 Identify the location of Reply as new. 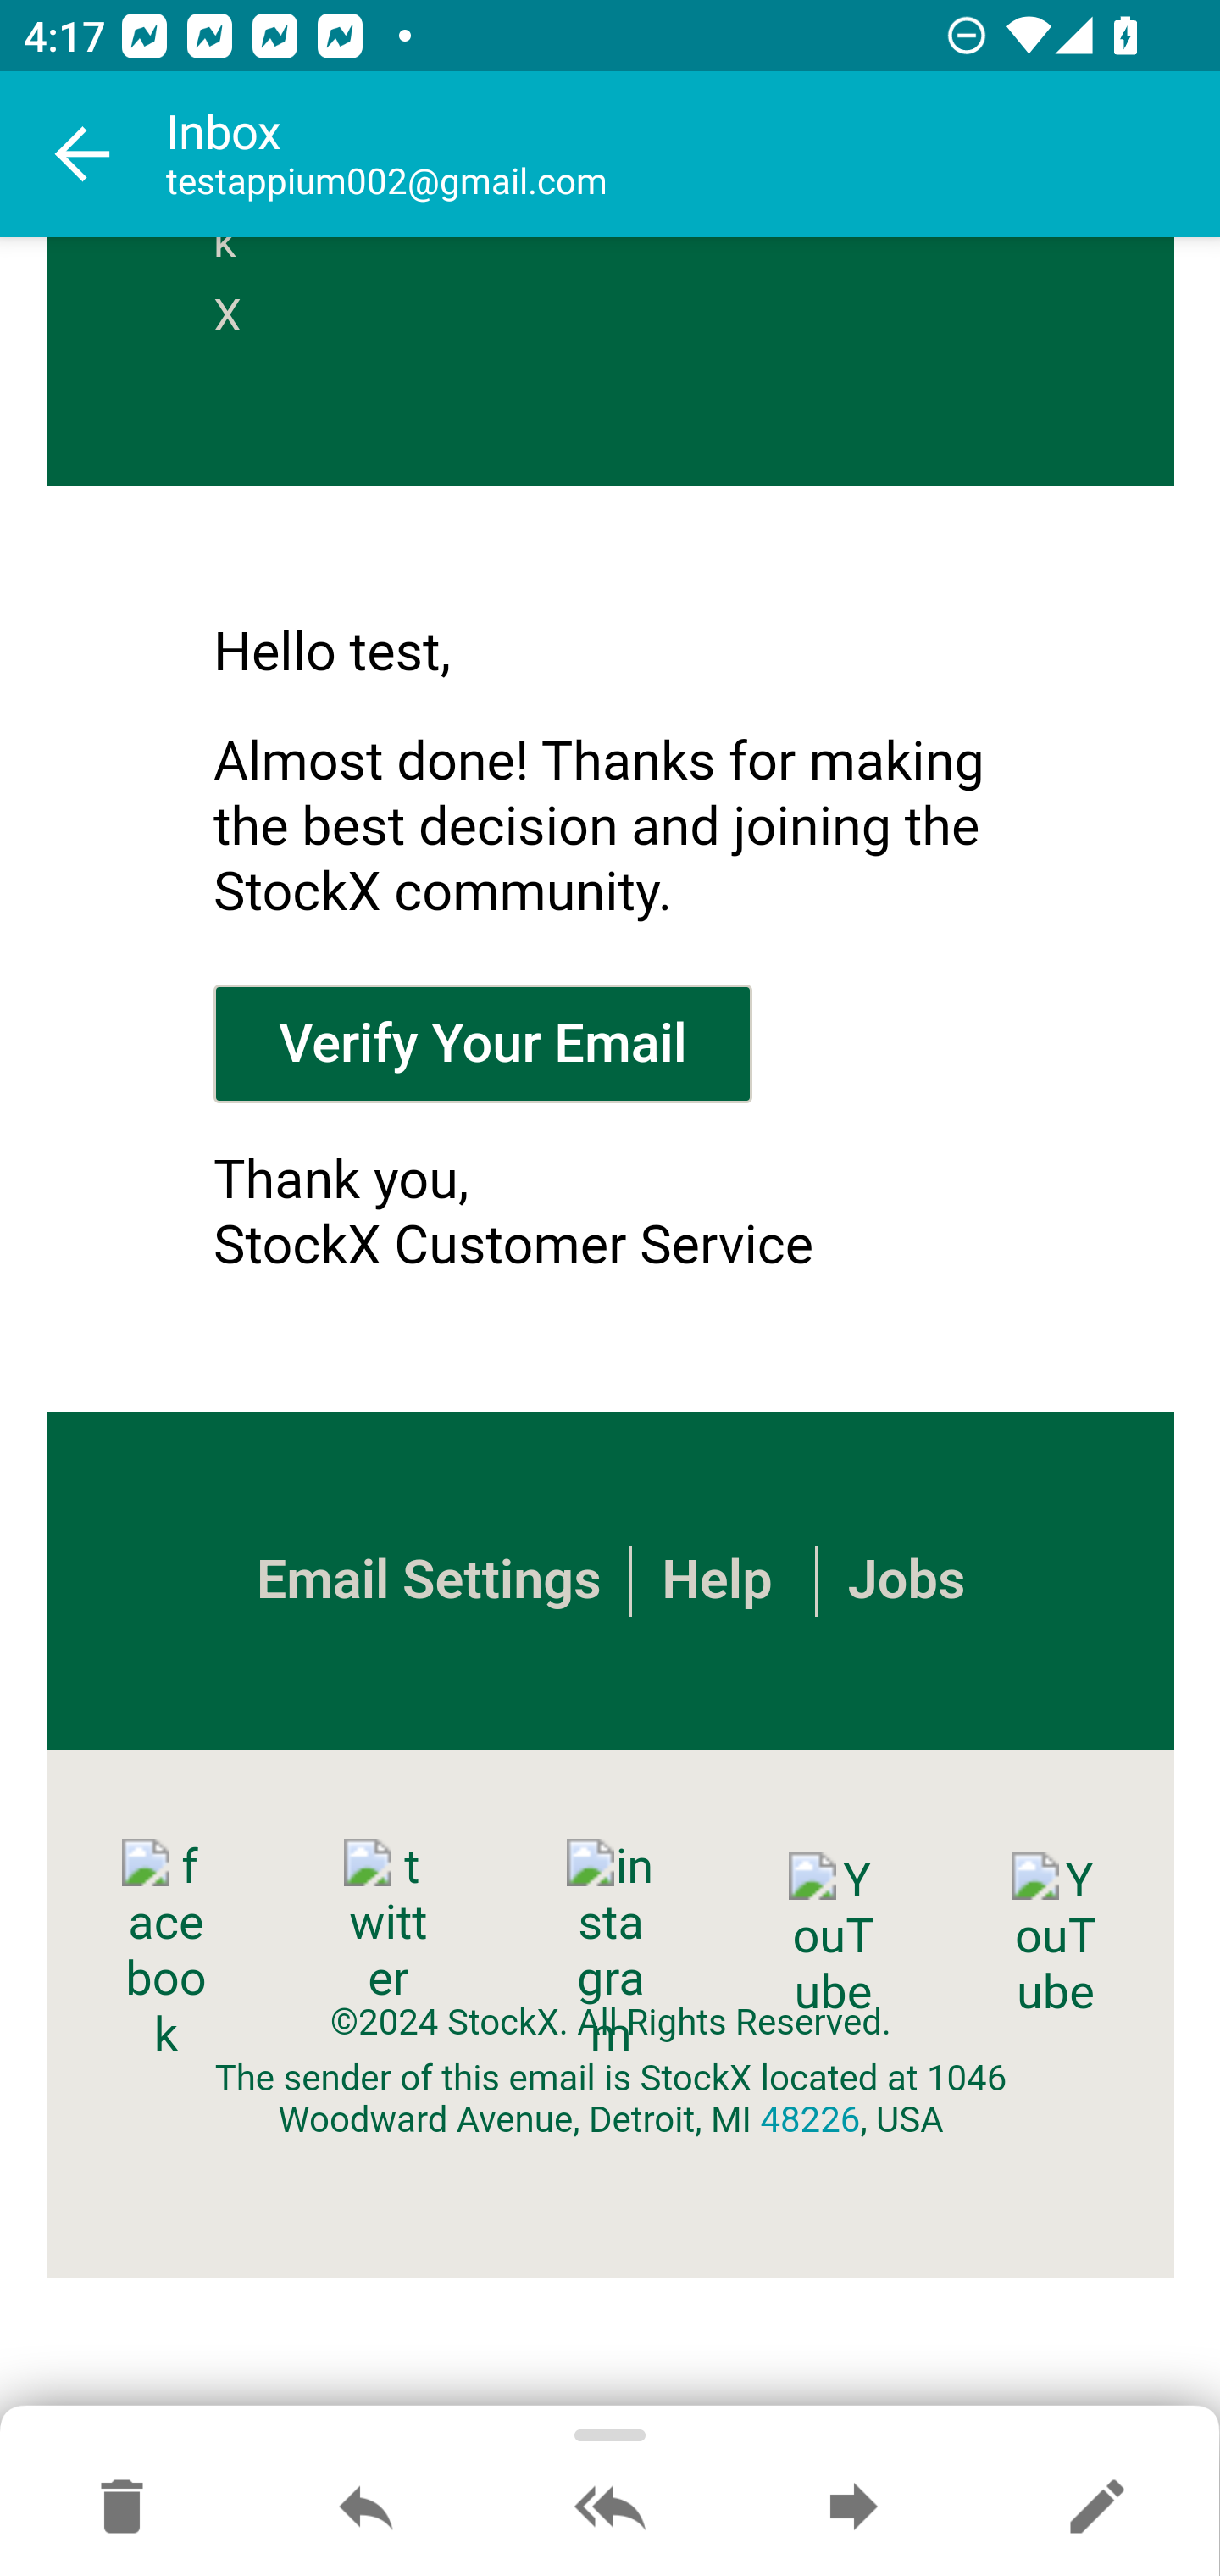
(1096, 2508).